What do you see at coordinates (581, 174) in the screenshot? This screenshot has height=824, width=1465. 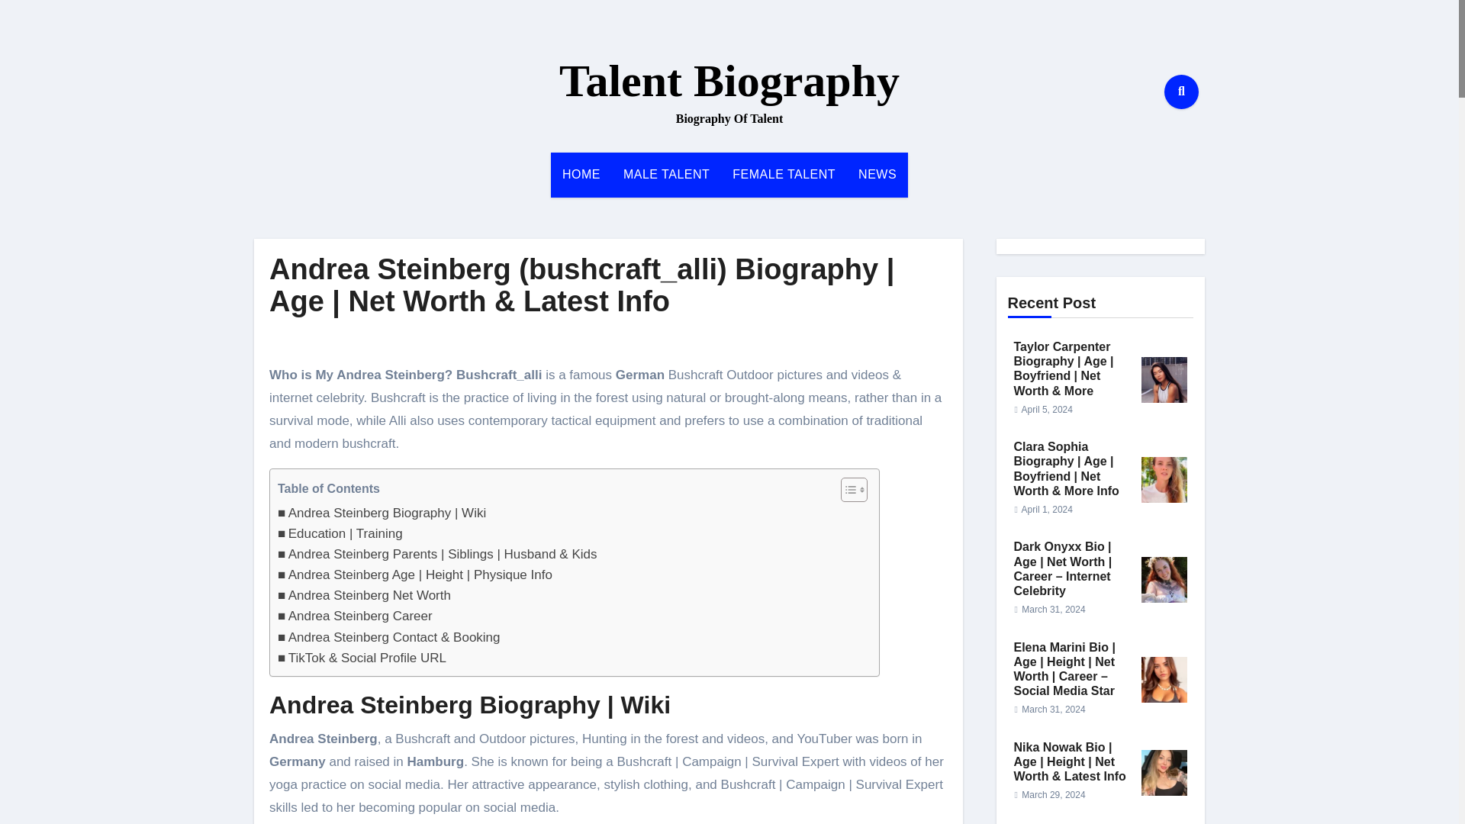 I see `HOME` at bounding box center [581, 174].